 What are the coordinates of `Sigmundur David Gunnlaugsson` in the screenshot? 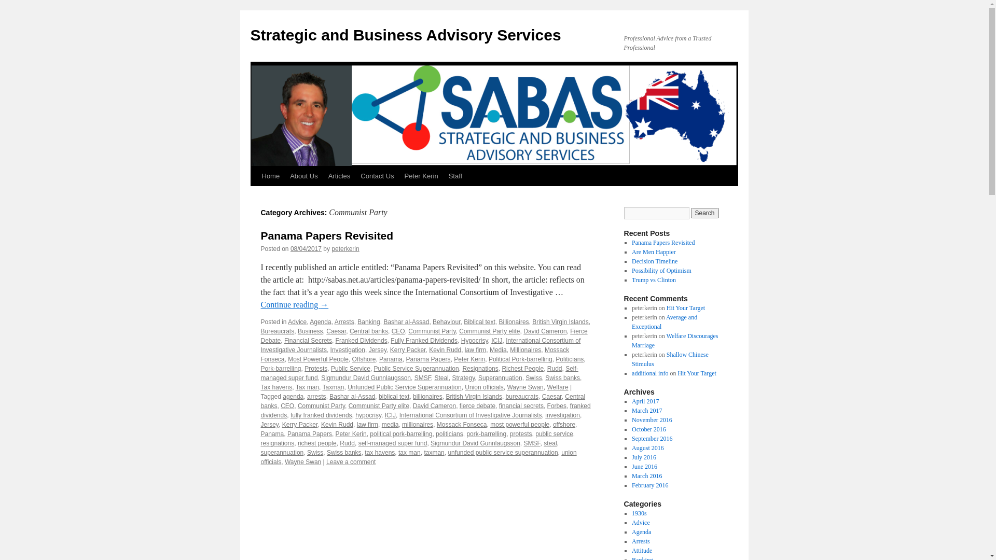 It's located at (475, 443).